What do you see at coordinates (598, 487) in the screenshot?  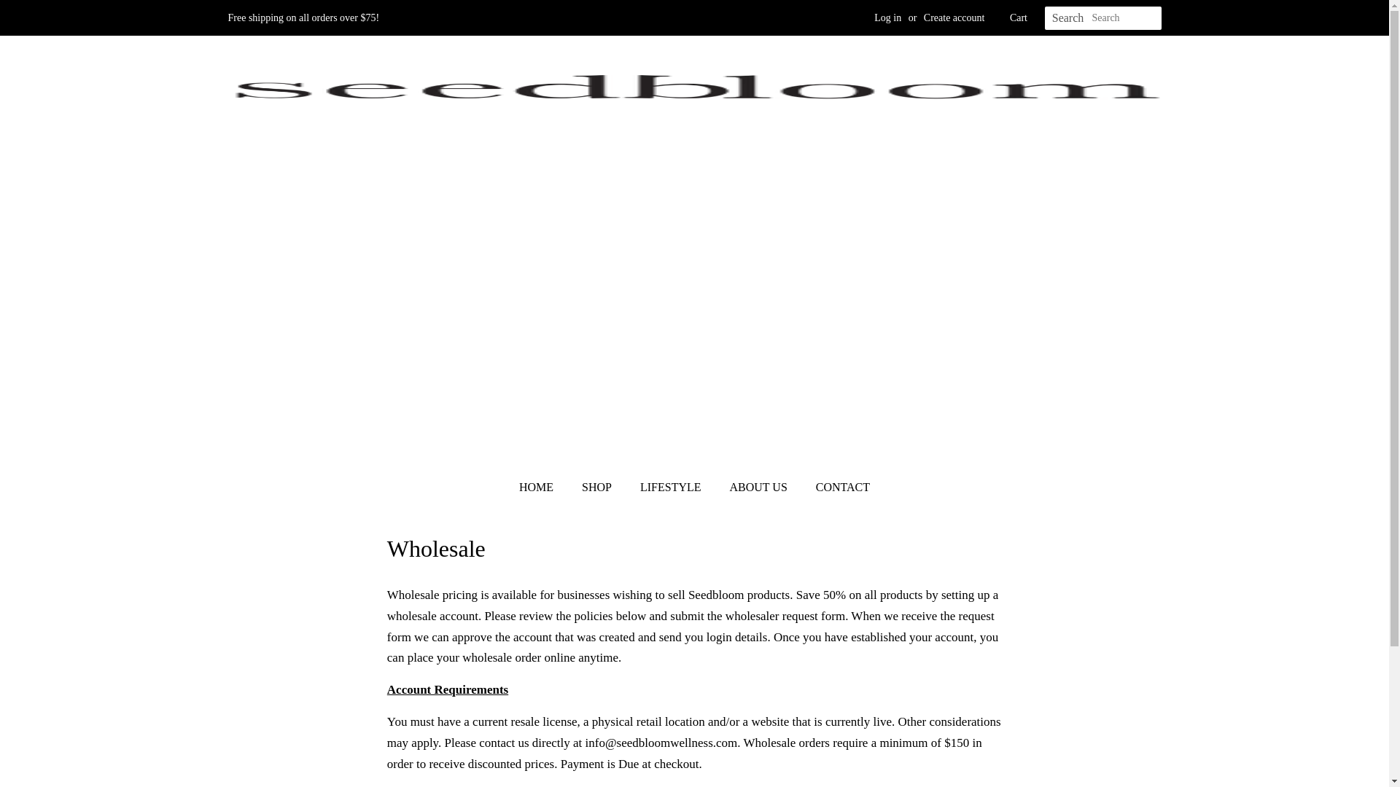 I see `SHOP` at bounding box center [598, 487].